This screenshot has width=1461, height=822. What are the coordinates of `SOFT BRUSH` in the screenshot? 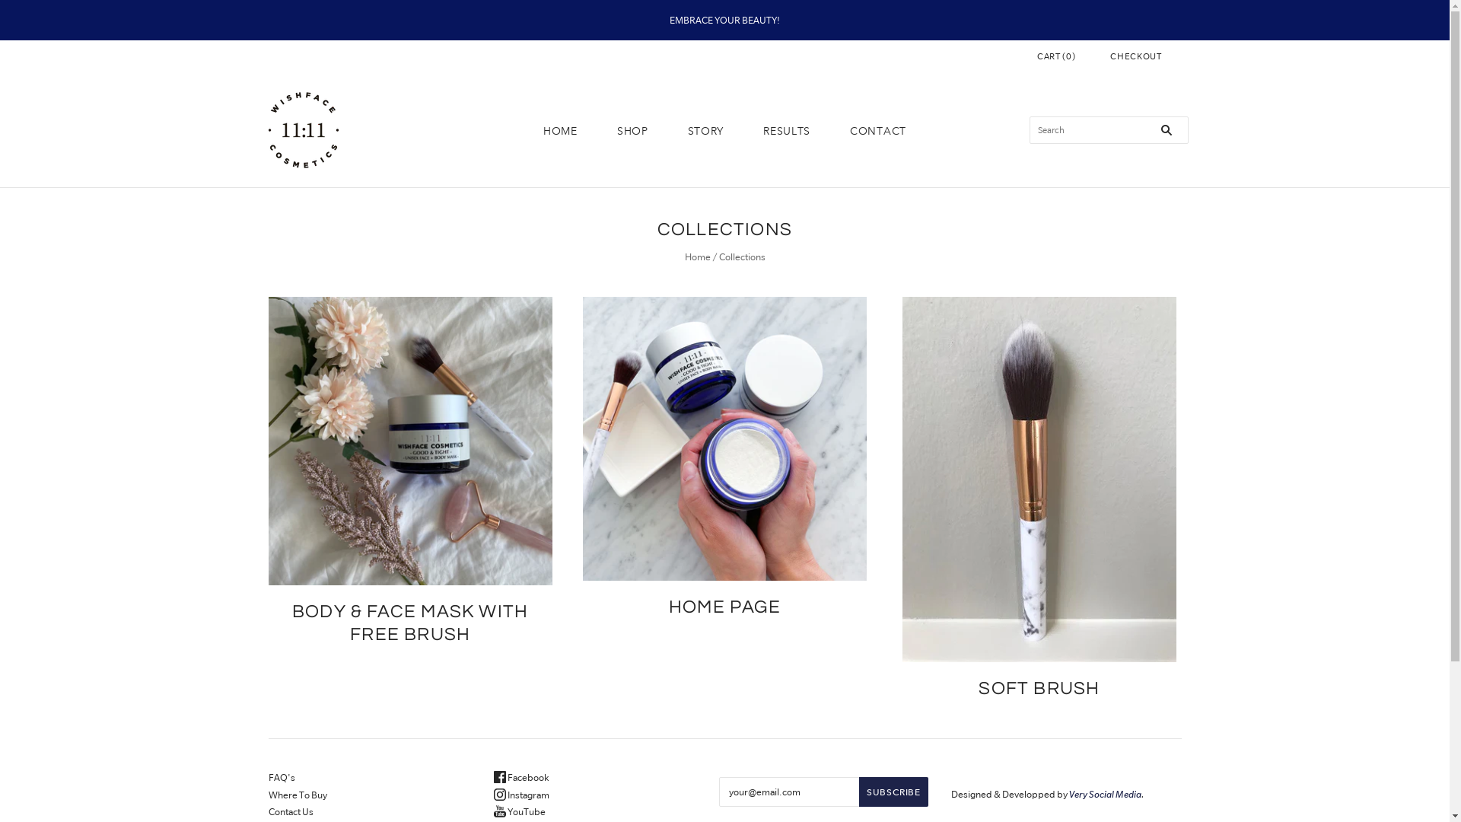 It's located at (1039, 688).